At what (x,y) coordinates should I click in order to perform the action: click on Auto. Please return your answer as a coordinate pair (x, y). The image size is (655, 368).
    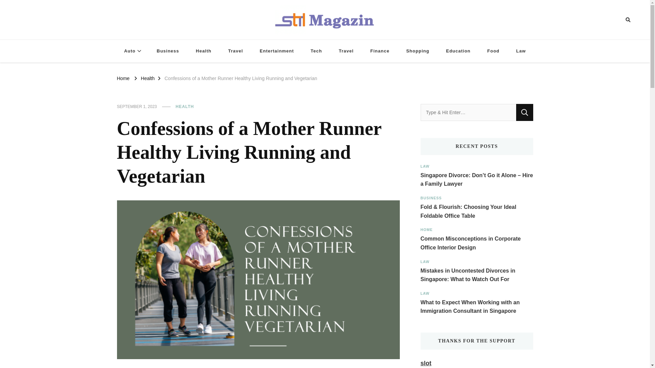
    Looking at the image, I should click on (132, 51).